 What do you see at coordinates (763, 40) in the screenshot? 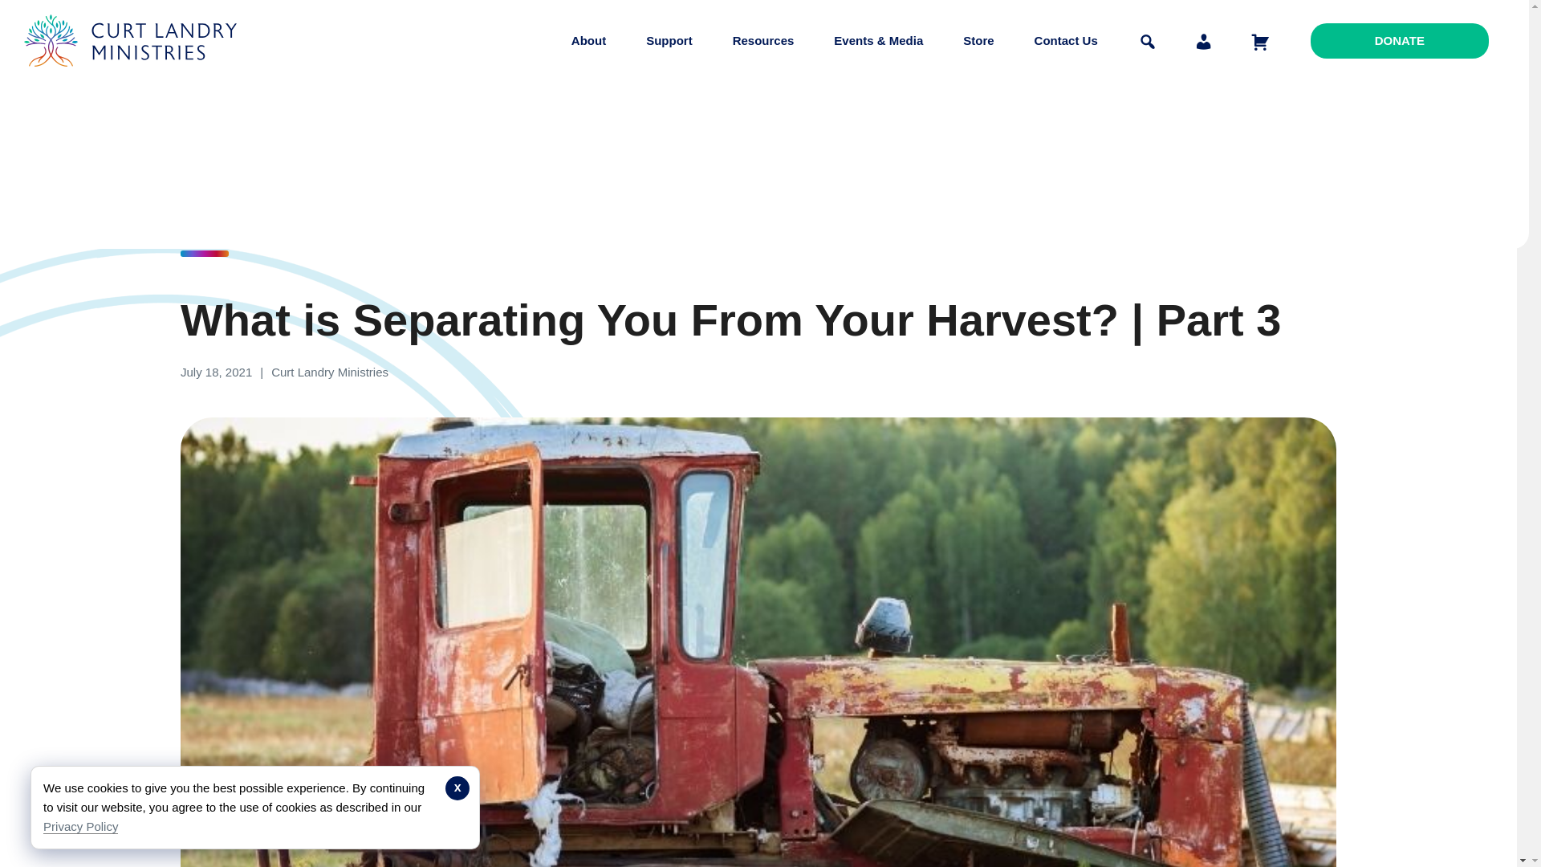
I see `Resources` at bounding box center [763, 40].